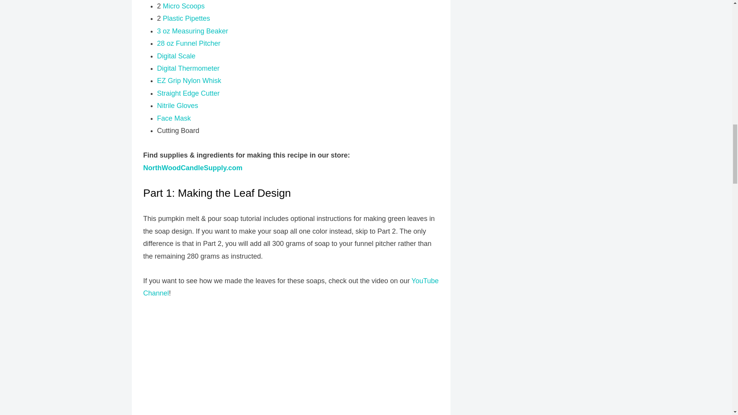  What do you see at coordinates (192, 31) in the screenshot?
I see `3 oz Measuring Beaker` at bounding box center [192, 31].